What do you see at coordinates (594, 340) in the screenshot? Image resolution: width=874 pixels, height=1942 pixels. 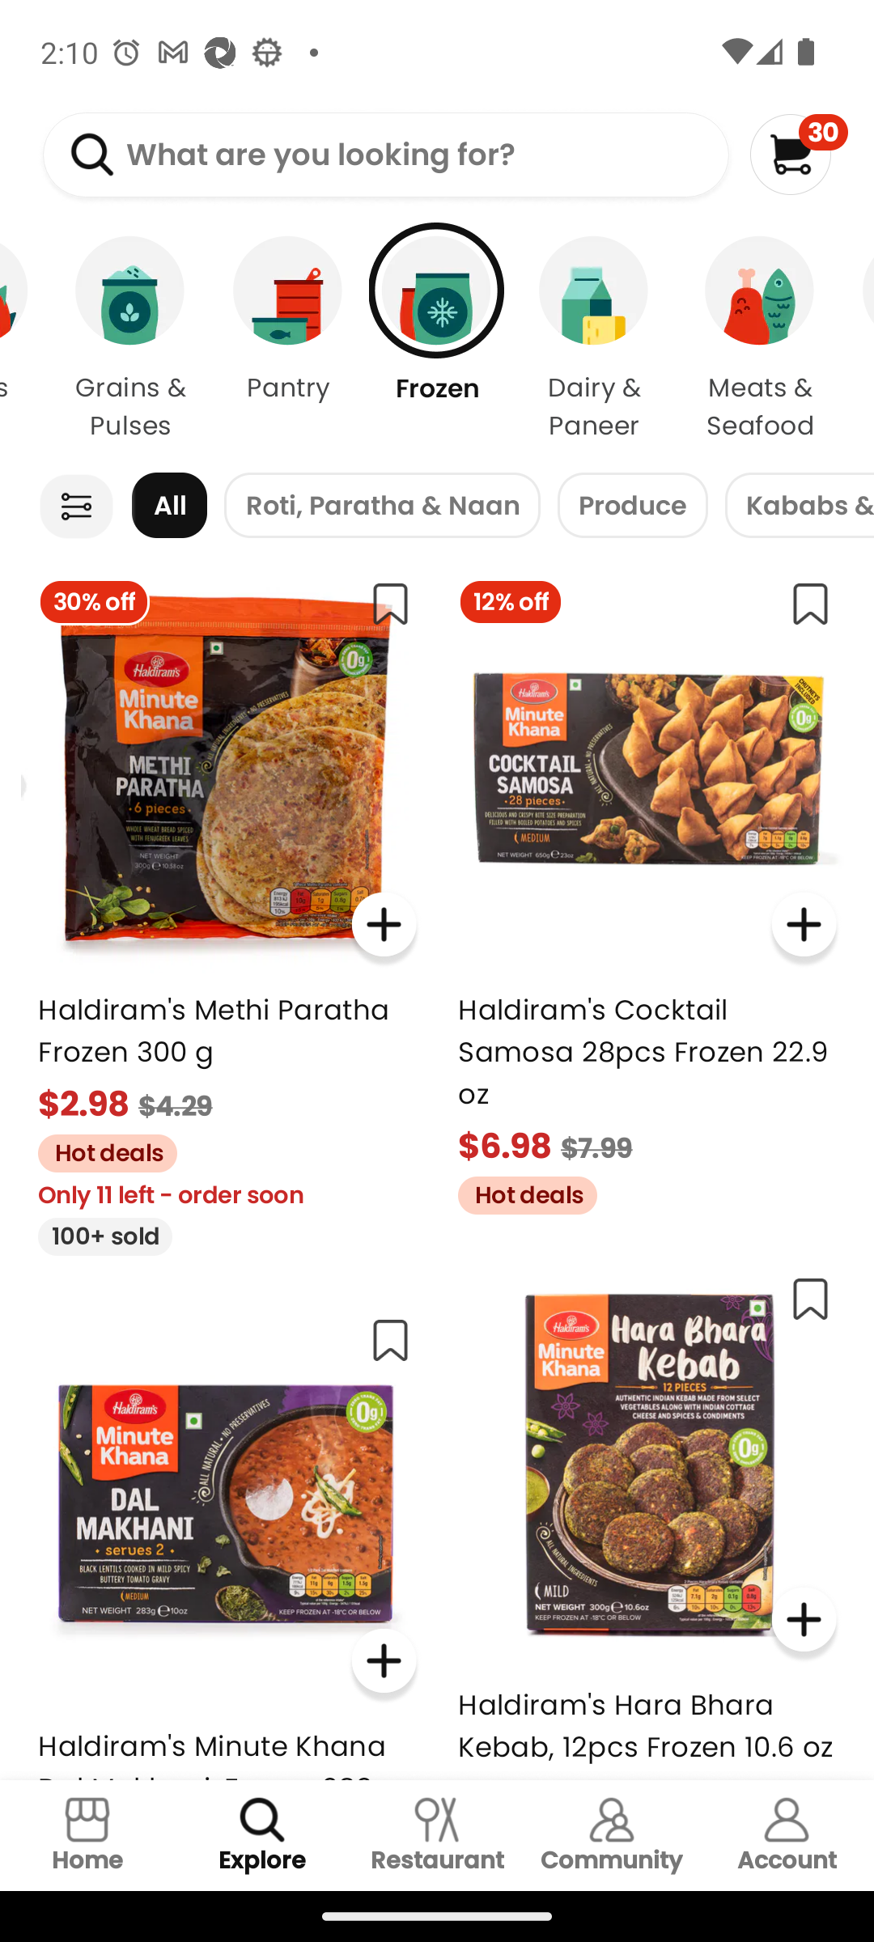 I see `Dairy & Paneer` at bounding box center [594, 340].